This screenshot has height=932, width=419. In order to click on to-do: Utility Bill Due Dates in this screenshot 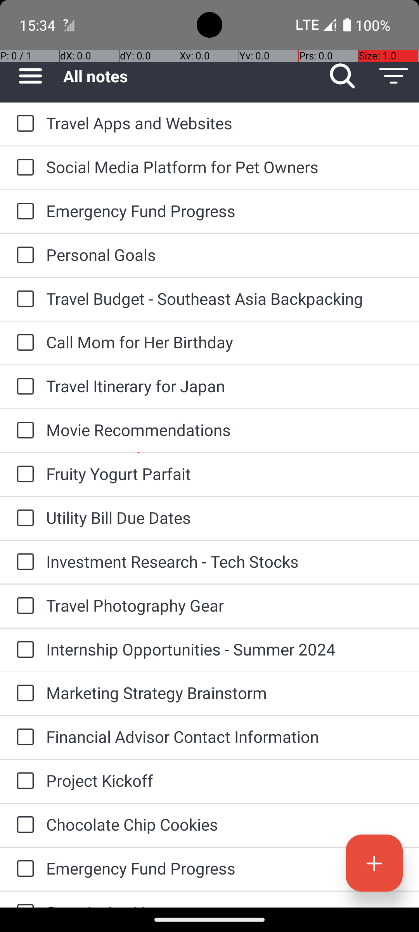, I will do `click(23, 518)`.